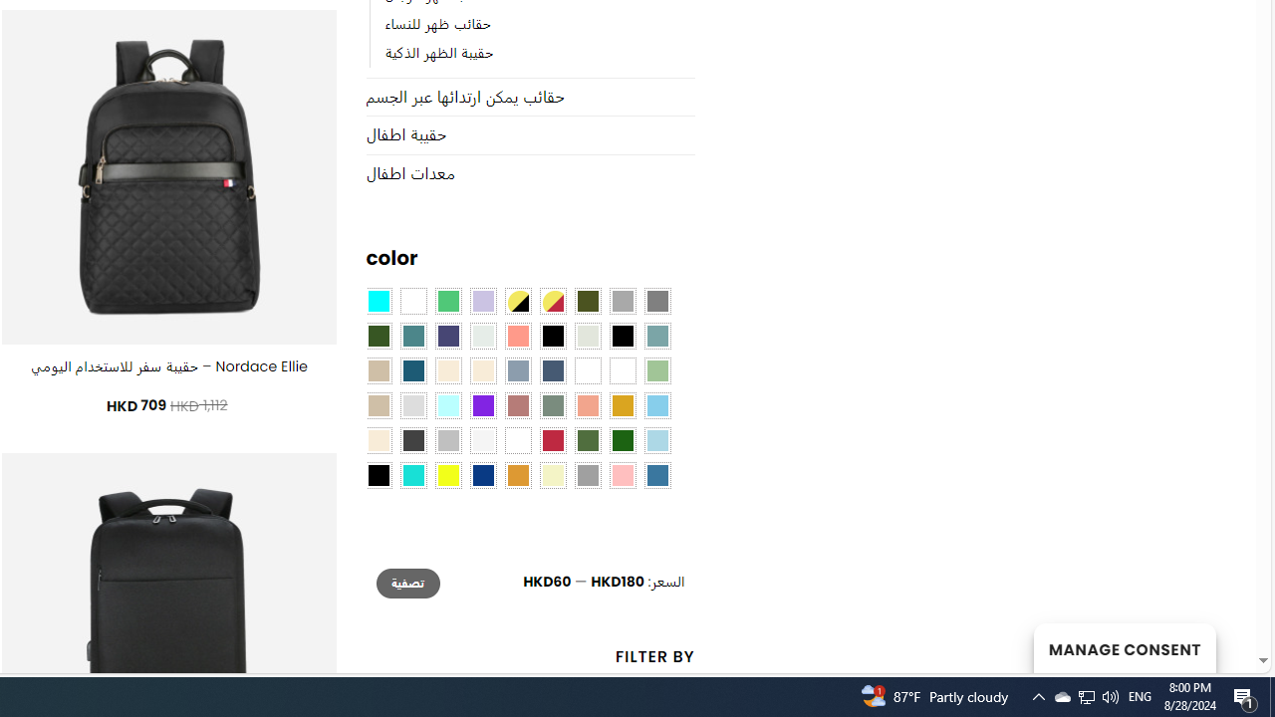 This screenshot has width=1275, height=717. What do you see at coordinates (517, 406) in the screenshot?
I see `Rose` at bounding box center [517, 406].